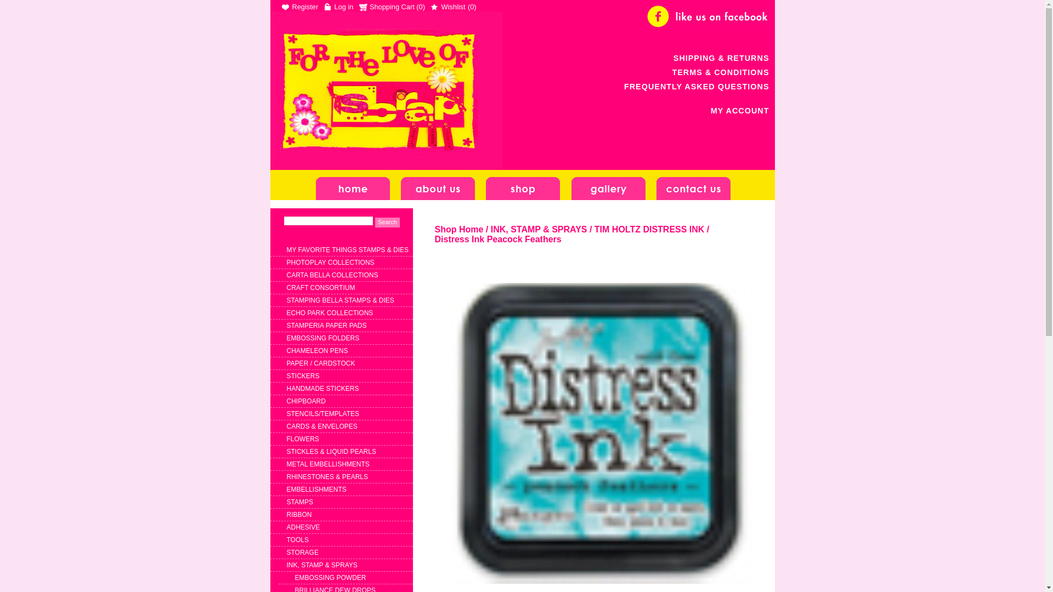 The width and height of the screenshot is (1053, 592). Describe the element at coordinates (299, 502) in the screenshot. I see `STAMPS` at that location.